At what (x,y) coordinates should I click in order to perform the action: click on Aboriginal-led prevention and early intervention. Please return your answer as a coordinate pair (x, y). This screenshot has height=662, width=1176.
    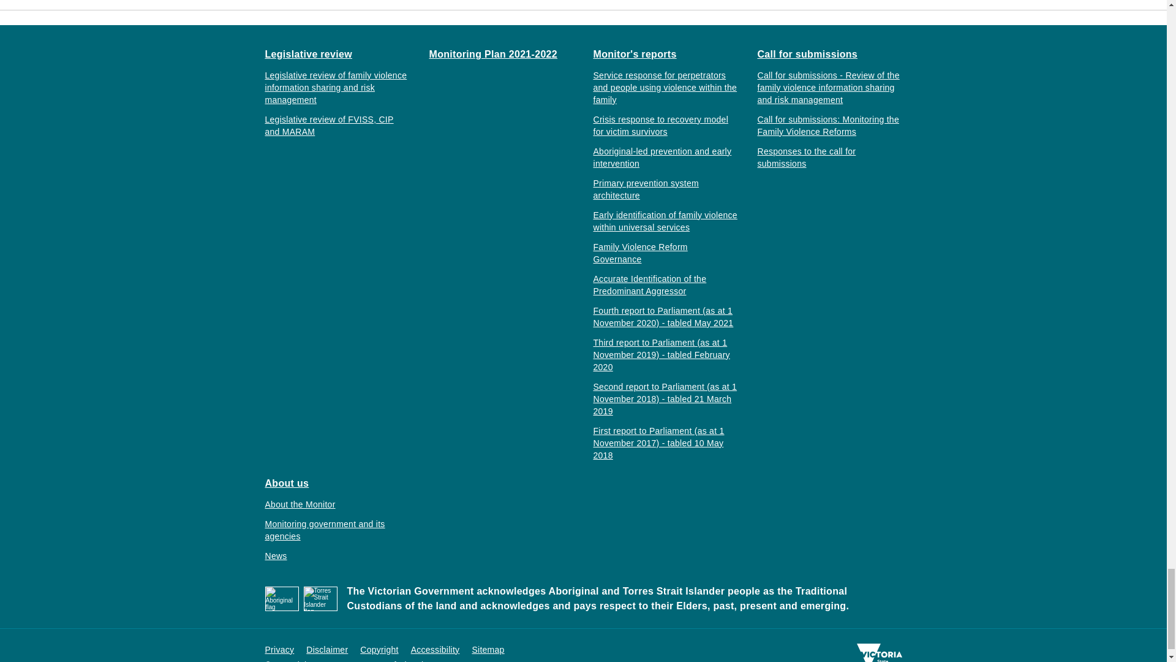
    Looking at the image, I should click on (665, 157).